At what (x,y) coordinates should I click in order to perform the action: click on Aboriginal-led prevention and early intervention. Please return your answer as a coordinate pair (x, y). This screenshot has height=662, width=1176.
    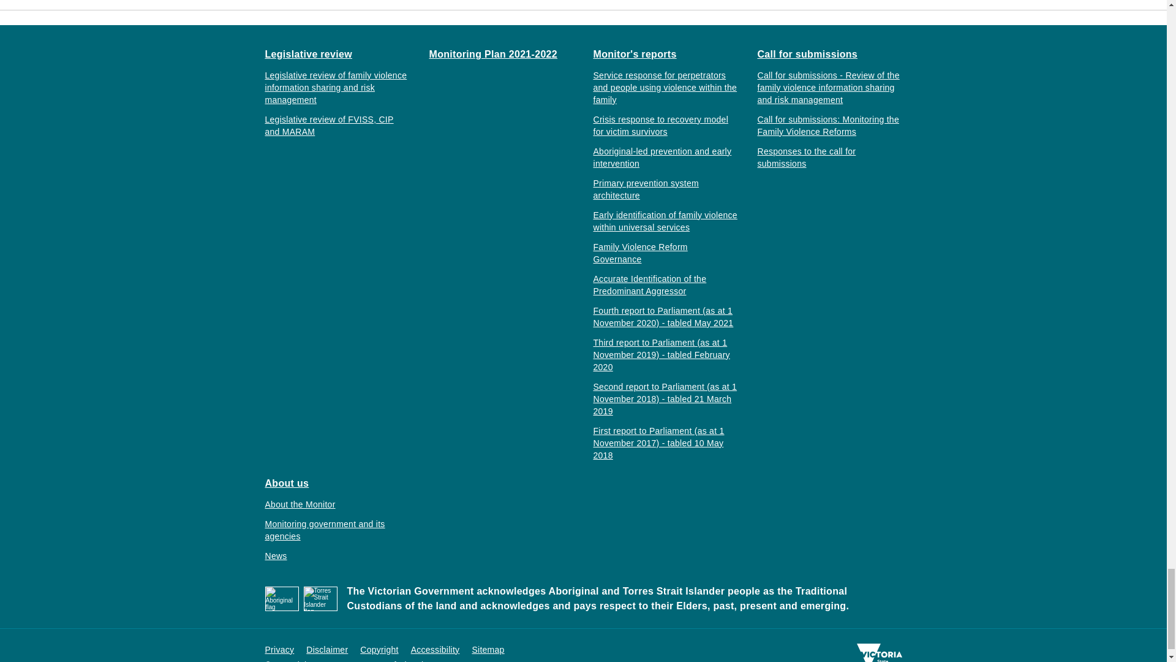
    Looking at the image, I should click on (665, 157).